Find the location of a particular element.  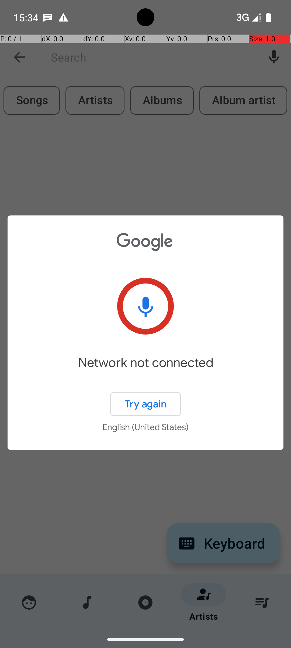

Try again is located at coordinates (145, 404).